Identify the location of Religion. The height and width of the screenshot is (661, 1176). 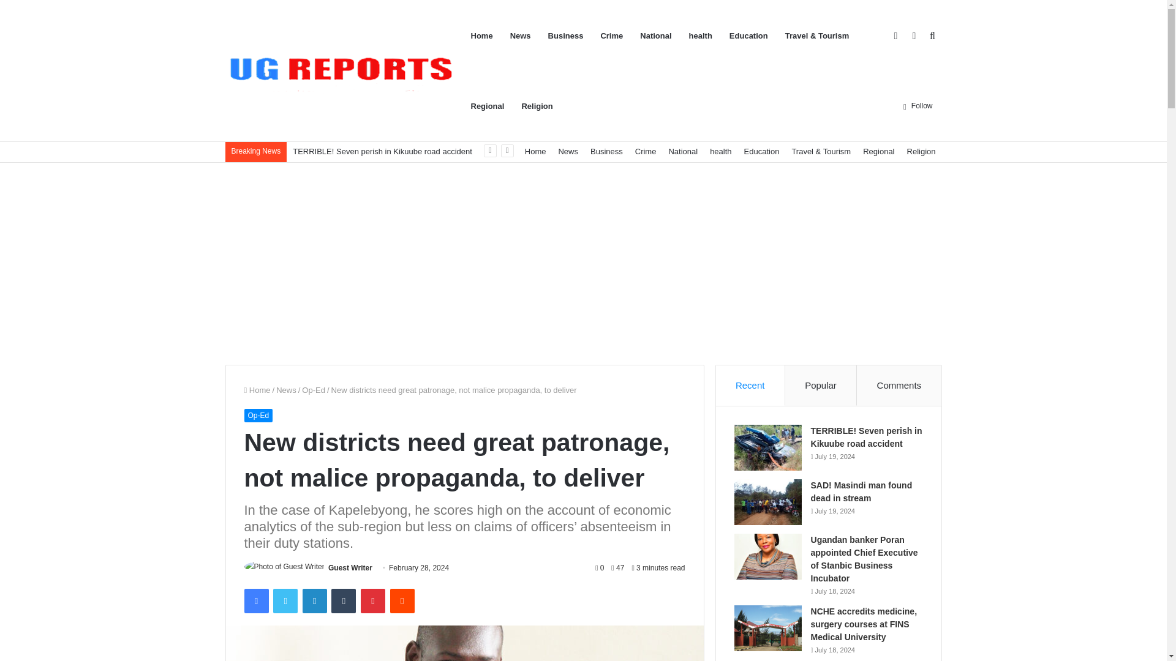
(921, 151).